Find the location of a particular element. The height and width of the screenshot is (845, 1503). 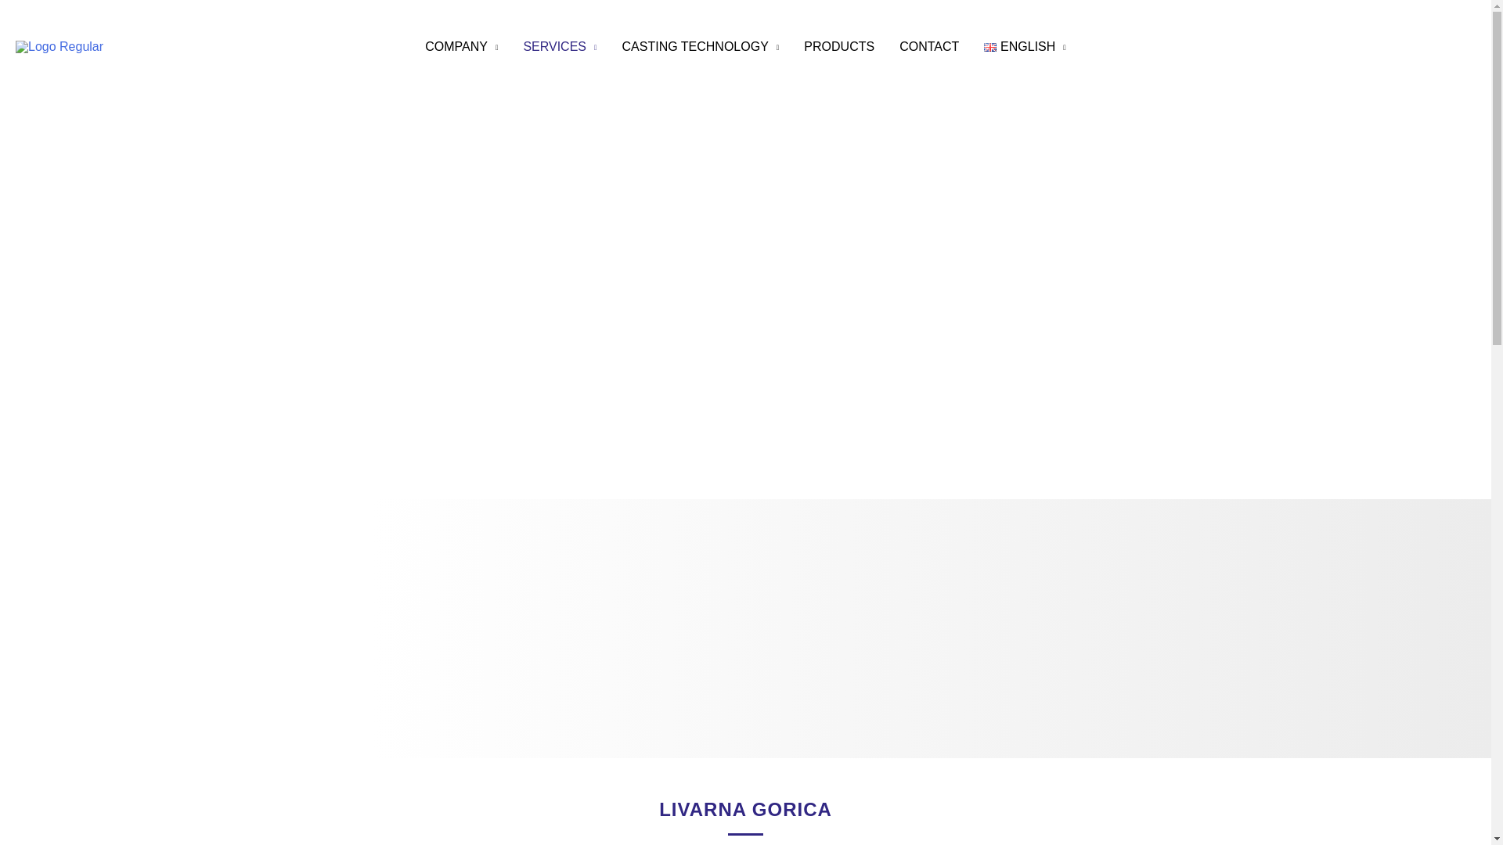

SERVICES is located at coordinates (559, 47).